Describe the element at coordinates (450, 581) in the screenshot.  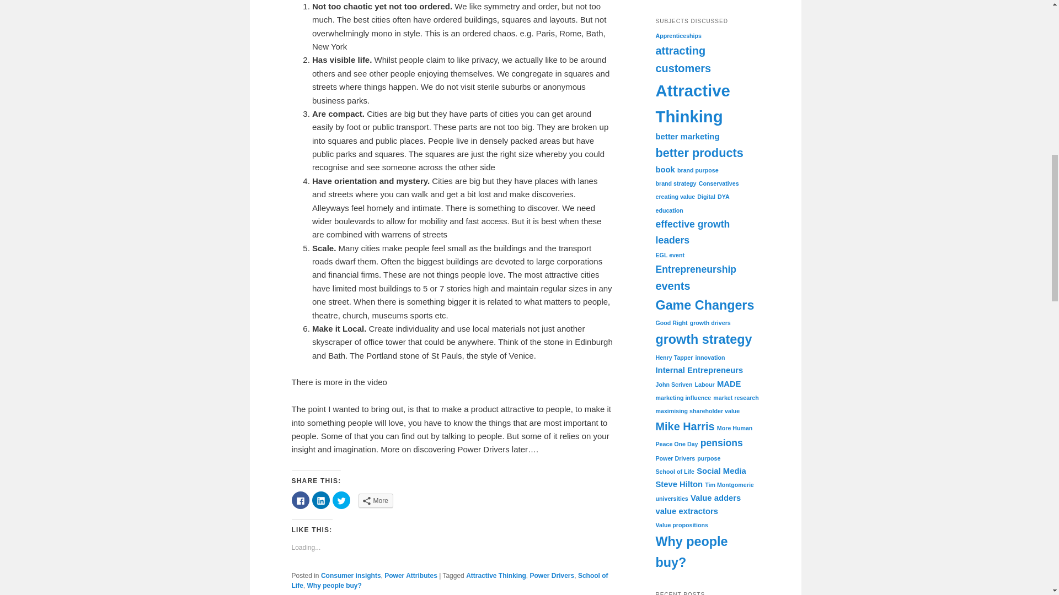
I see `School of Life` at that location.